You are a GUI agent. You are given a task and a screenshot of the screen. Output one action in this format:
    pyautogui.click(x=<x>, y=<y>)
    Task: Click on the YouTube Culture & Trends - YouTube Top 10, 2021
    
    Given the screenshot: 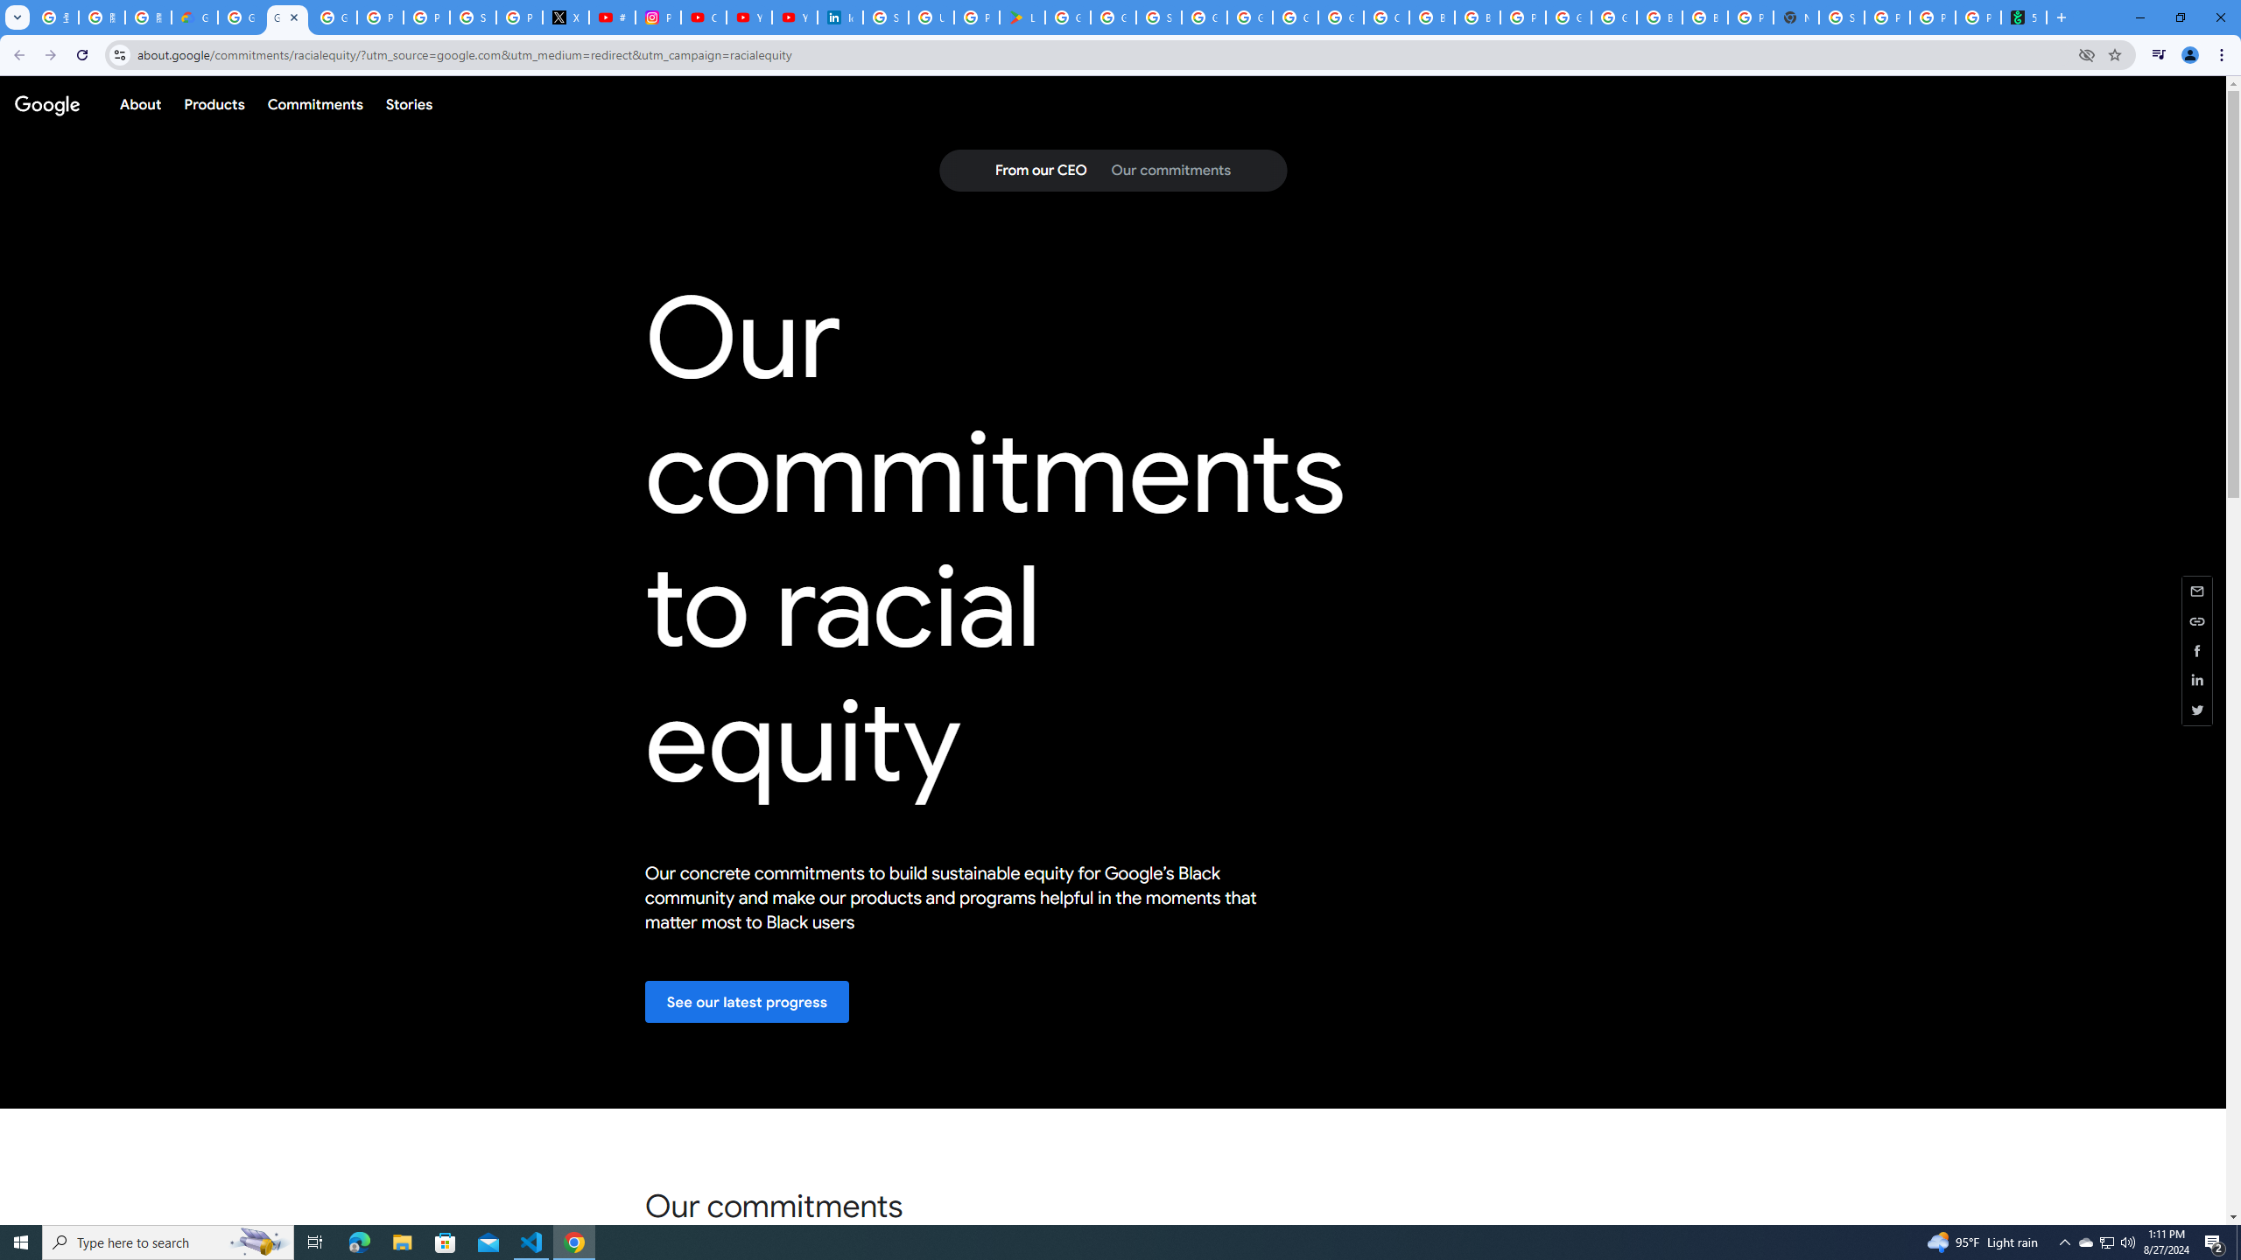 What is the action you would take?
    pyautogui.click(x=794, y=17)
    